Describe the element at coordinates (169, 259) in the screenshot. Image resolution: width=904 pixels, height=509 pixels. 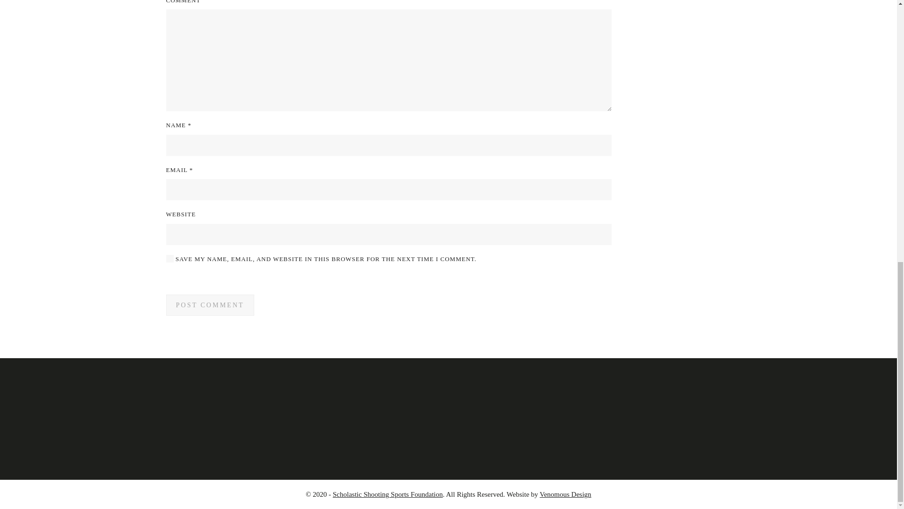
I see `yes` at that location.